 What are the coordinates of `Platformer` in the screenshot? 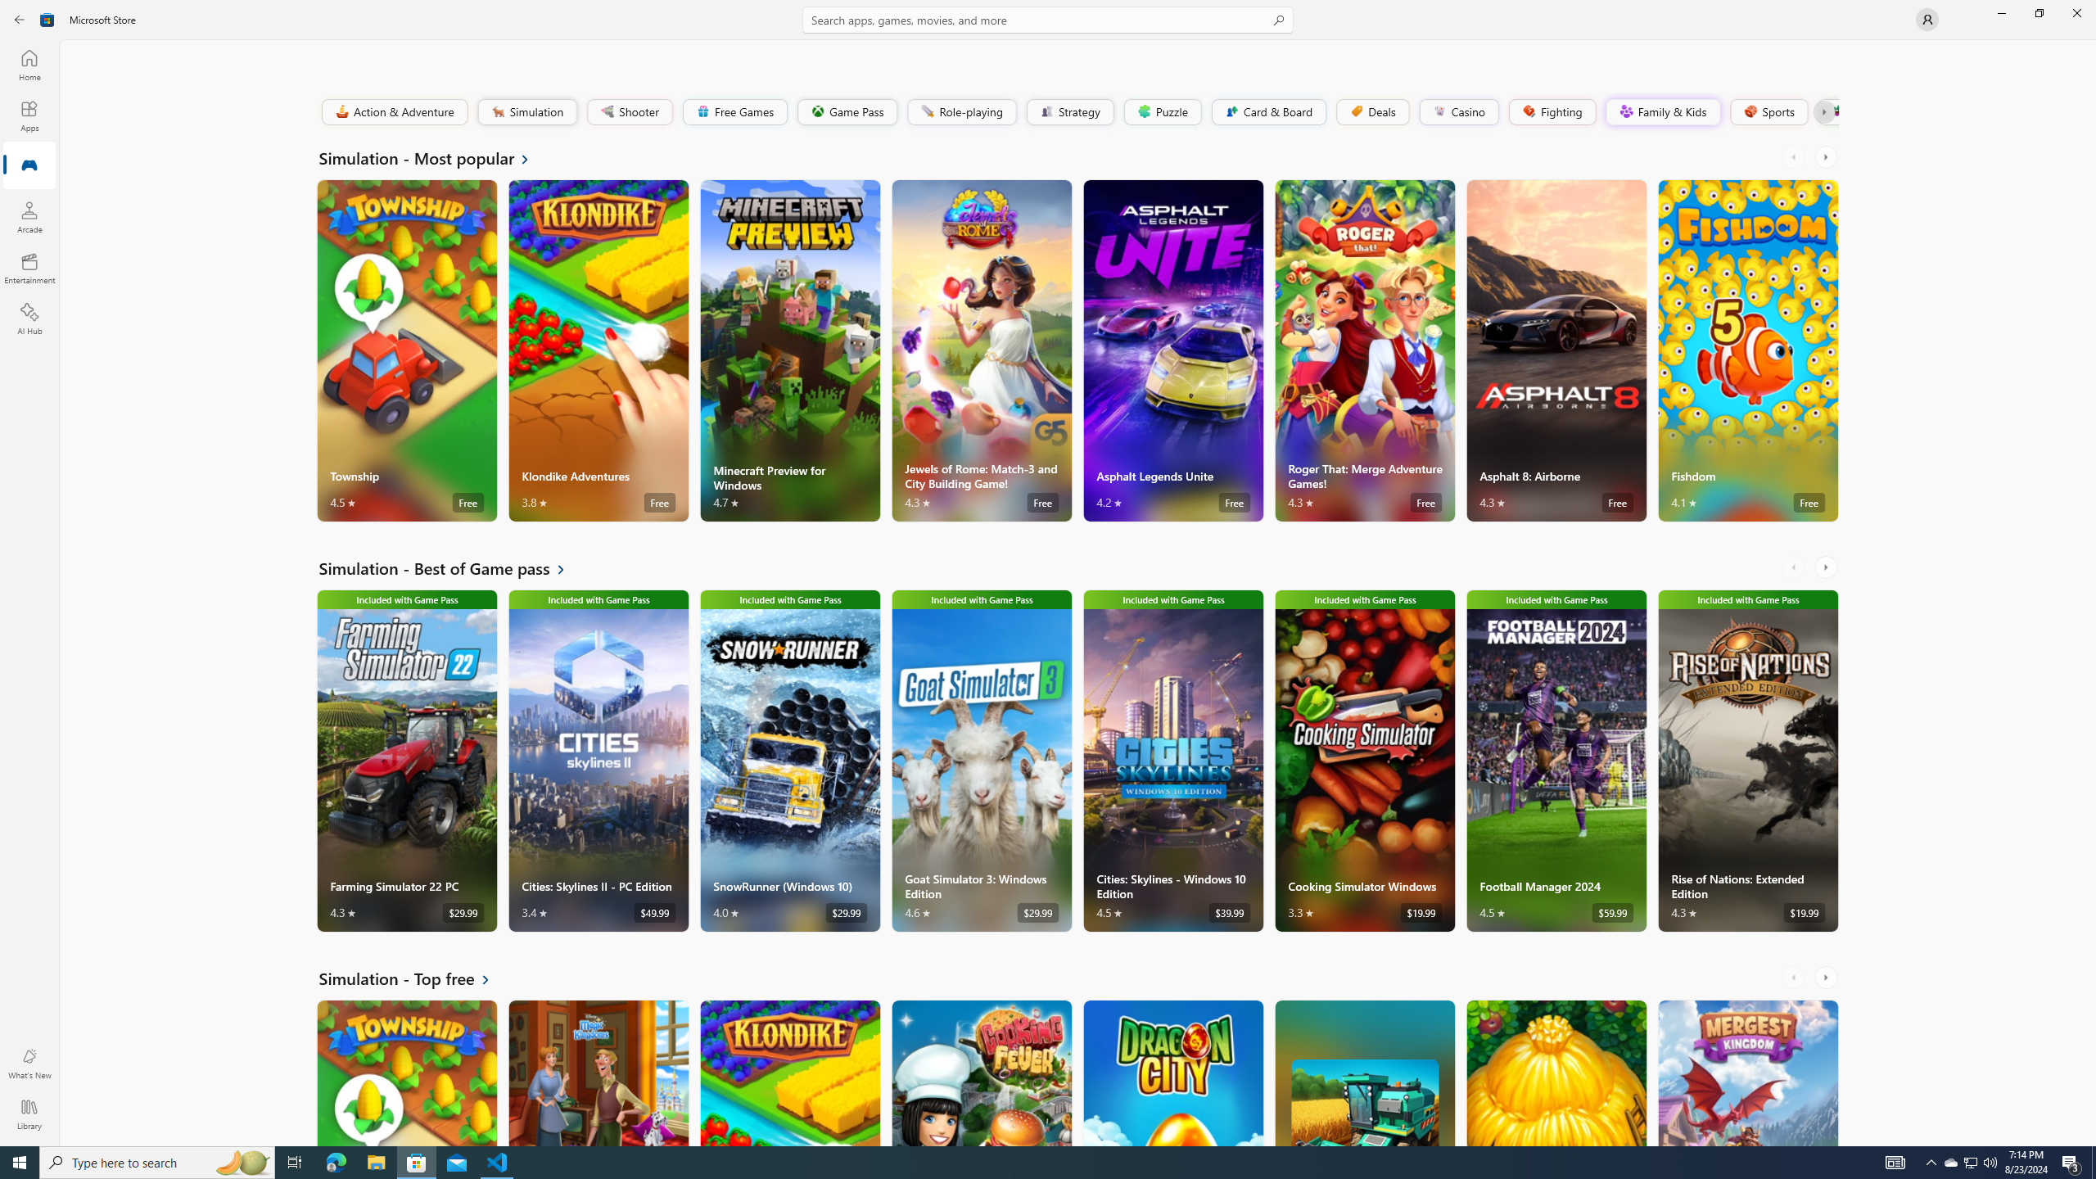 It's located at (1827, 111).